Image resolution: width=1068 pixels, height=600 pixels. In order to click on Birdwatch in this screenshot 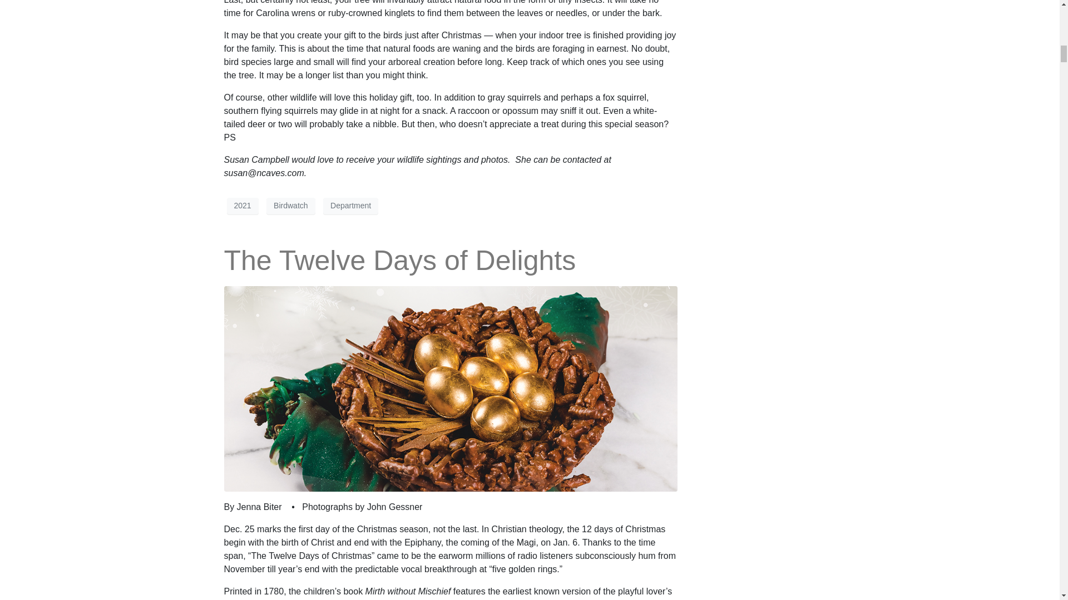, I will do `click(290, 206)`.